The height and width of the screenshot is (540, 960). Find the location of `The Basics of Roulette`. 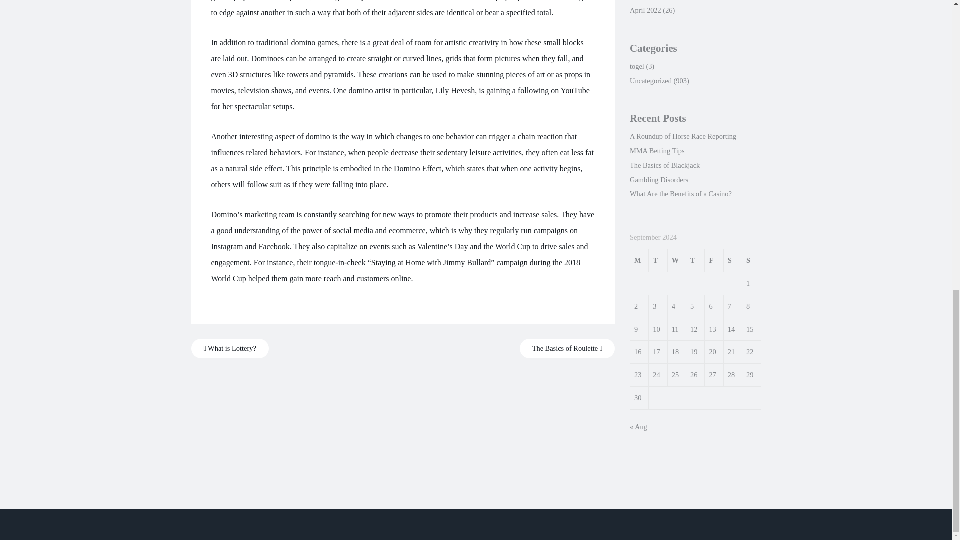

The Basics of Roulette is located at coordinates (567, 349).